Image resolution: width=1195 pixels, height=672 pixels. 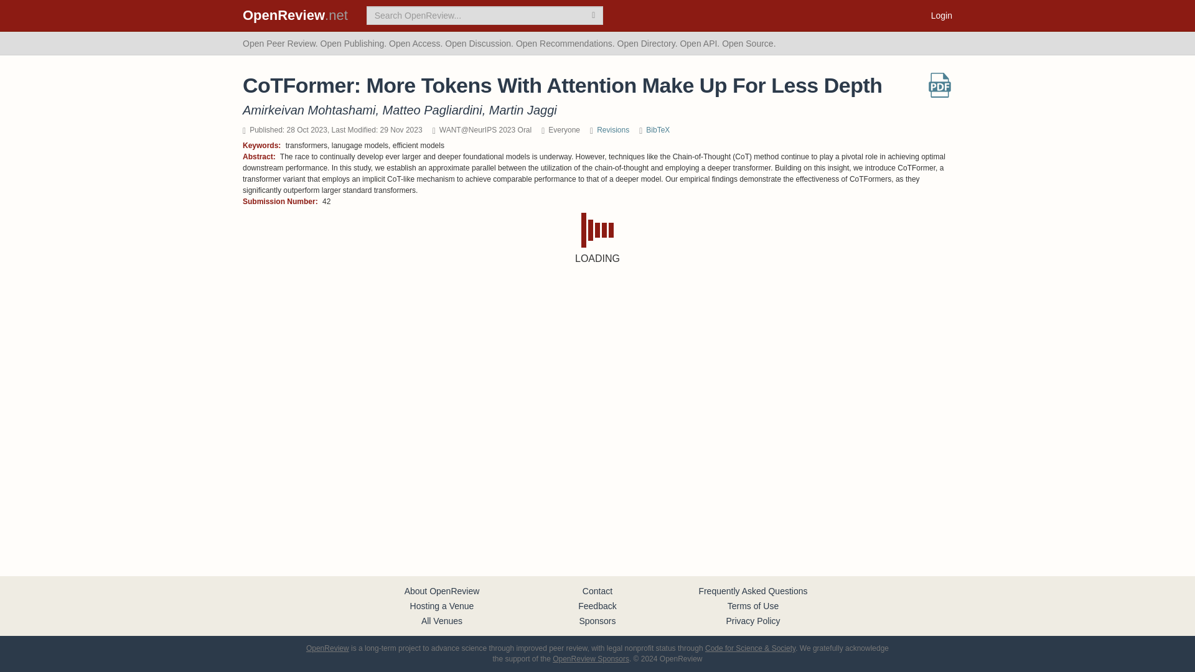 What do you see at coordinates (752, 590) in the screenshot?
I see `Frequently Asked Questions` at bounding box center [752, 590].